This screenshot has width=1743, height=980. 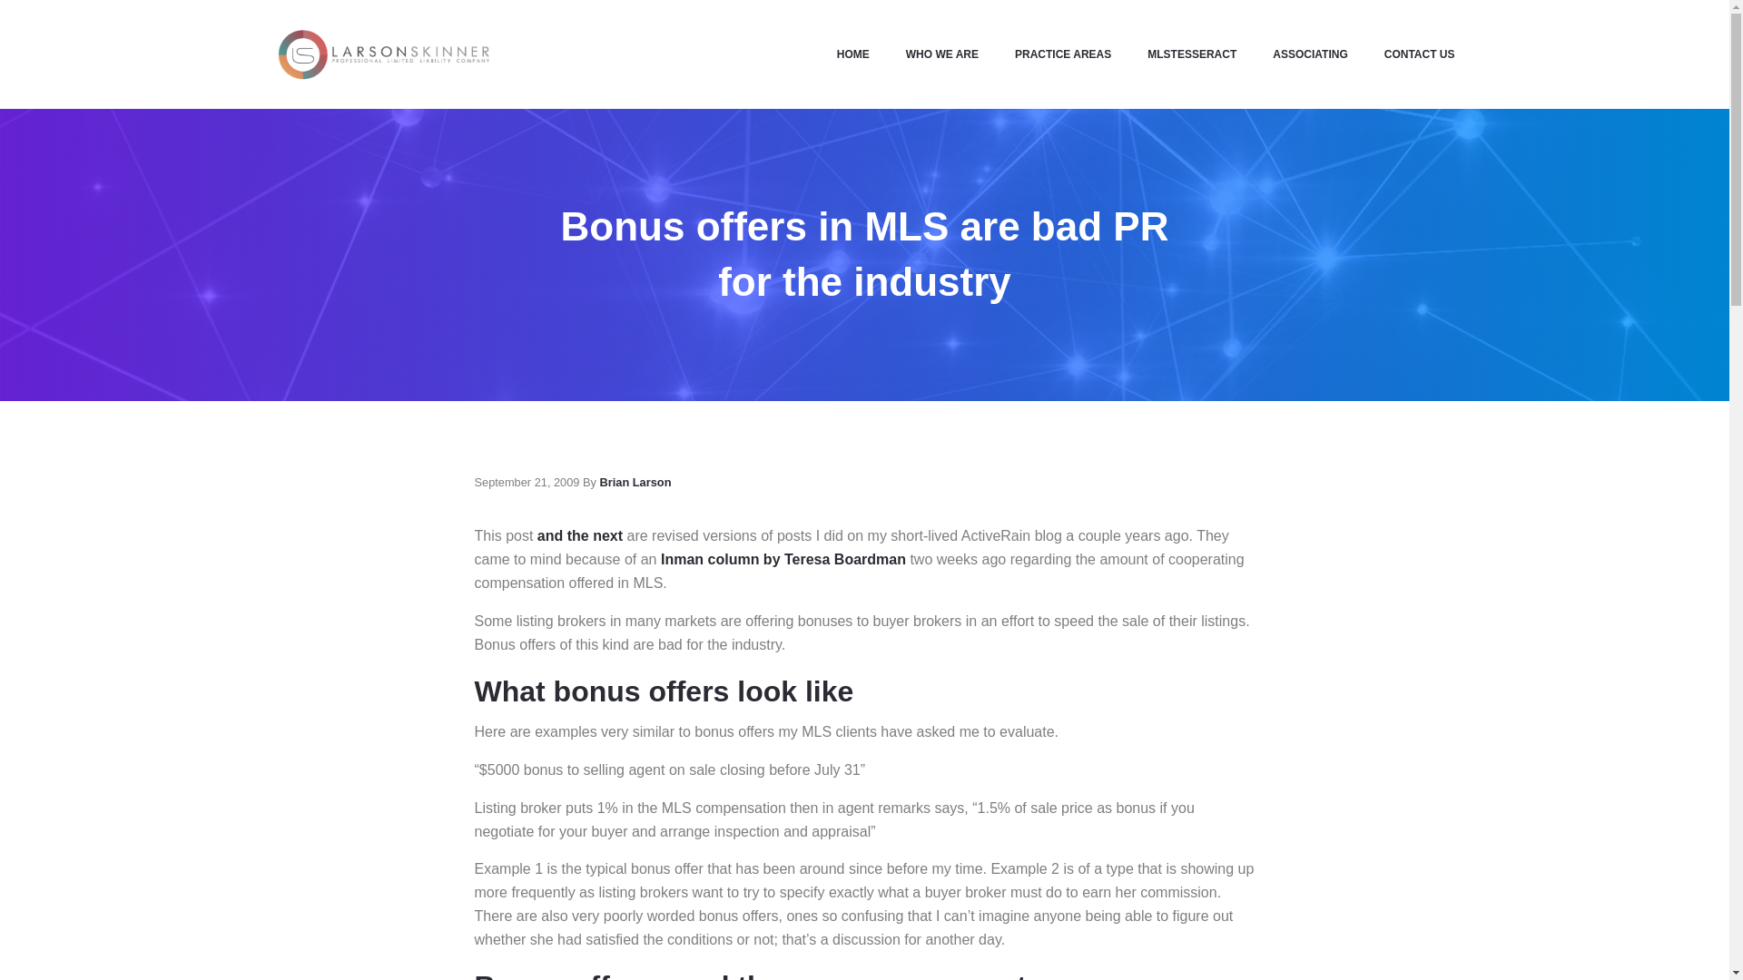 I want to click on Inman column by Teresa Boardman, so click(x=783, y=559).